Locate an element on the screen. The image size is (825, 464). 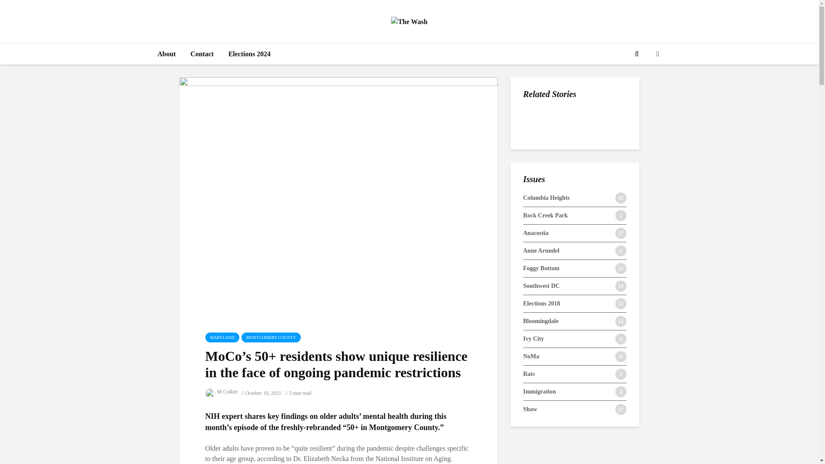
MONTGOMERY COUNTY is located at coordinates (271, 338).